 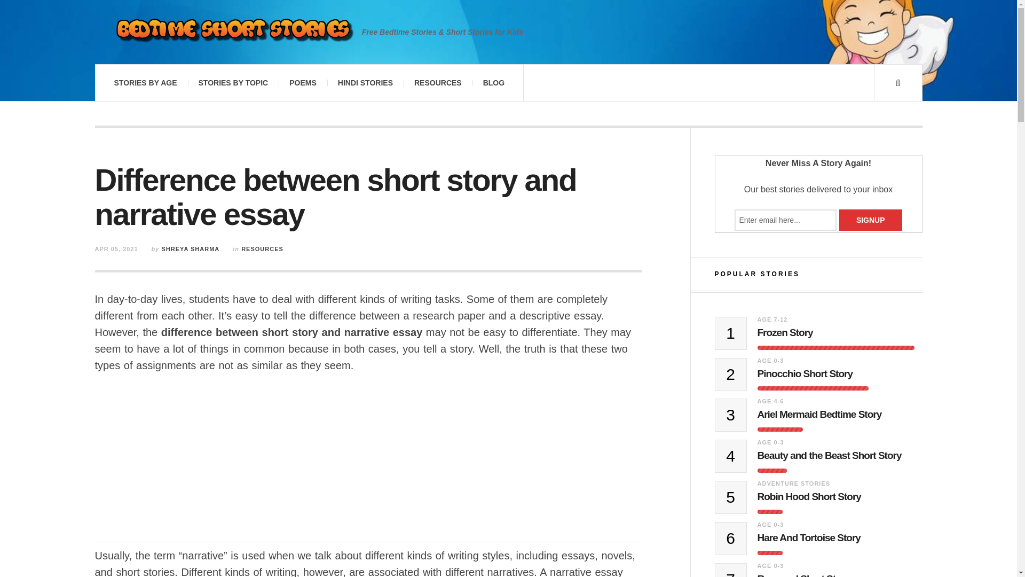 What do you see at coordinates (303, 82) in the screenshot?
I see `POEMS` at bounding box center [303, 82].